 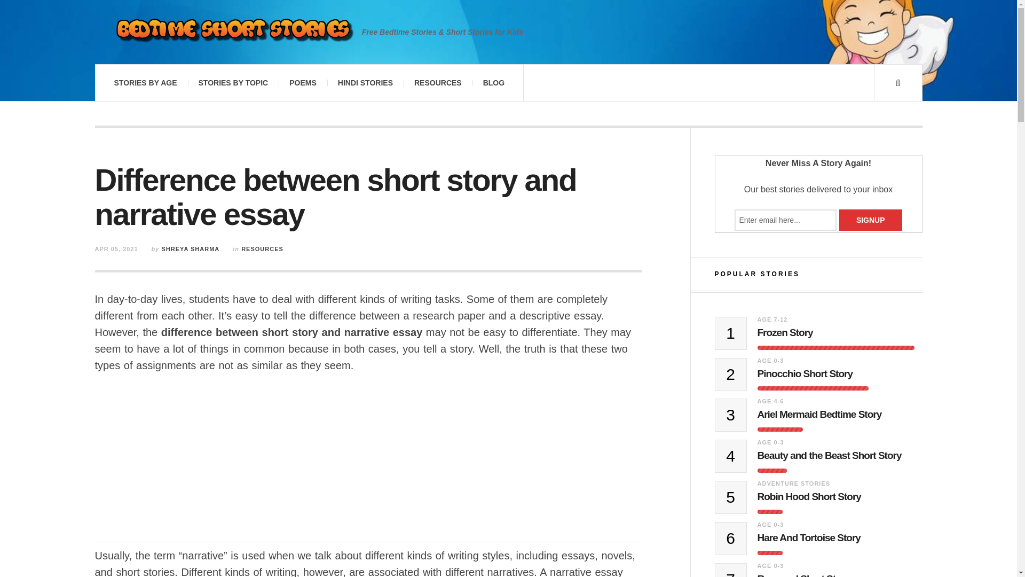 What do you see at coordinates (303, 82) in the screenshot?
I see `POEMS` at bounding box center [303, 82].